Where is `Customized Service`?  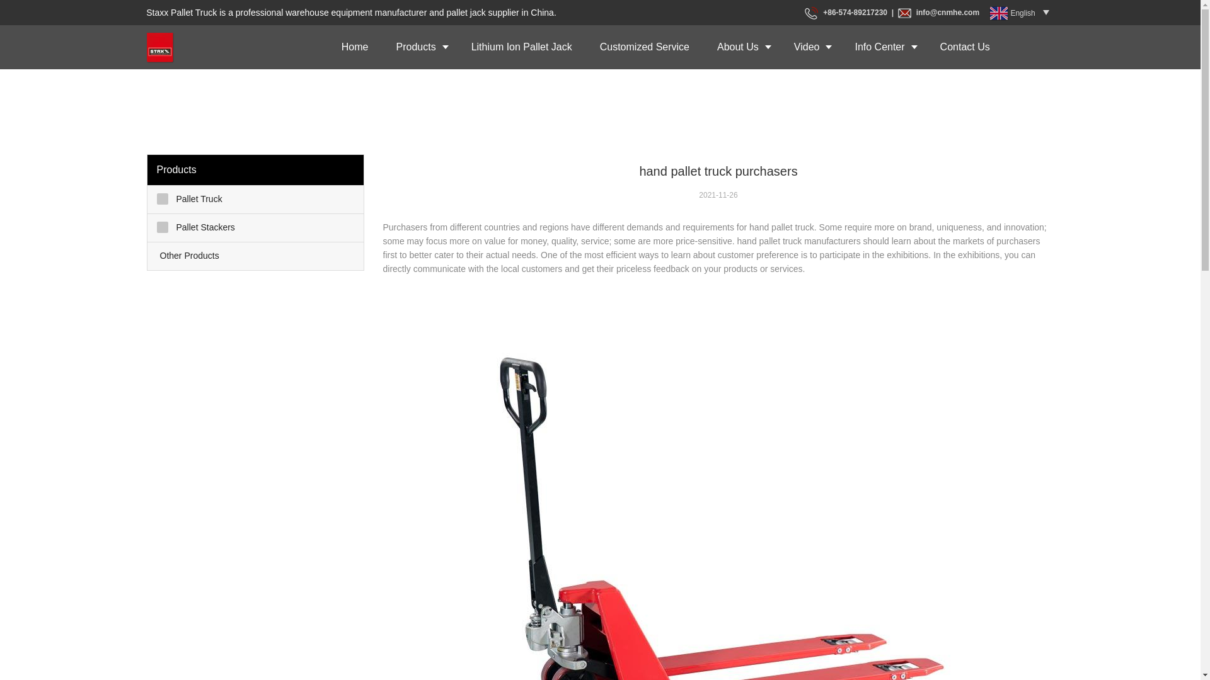 Customized Service is located at coordinates (644, 47).